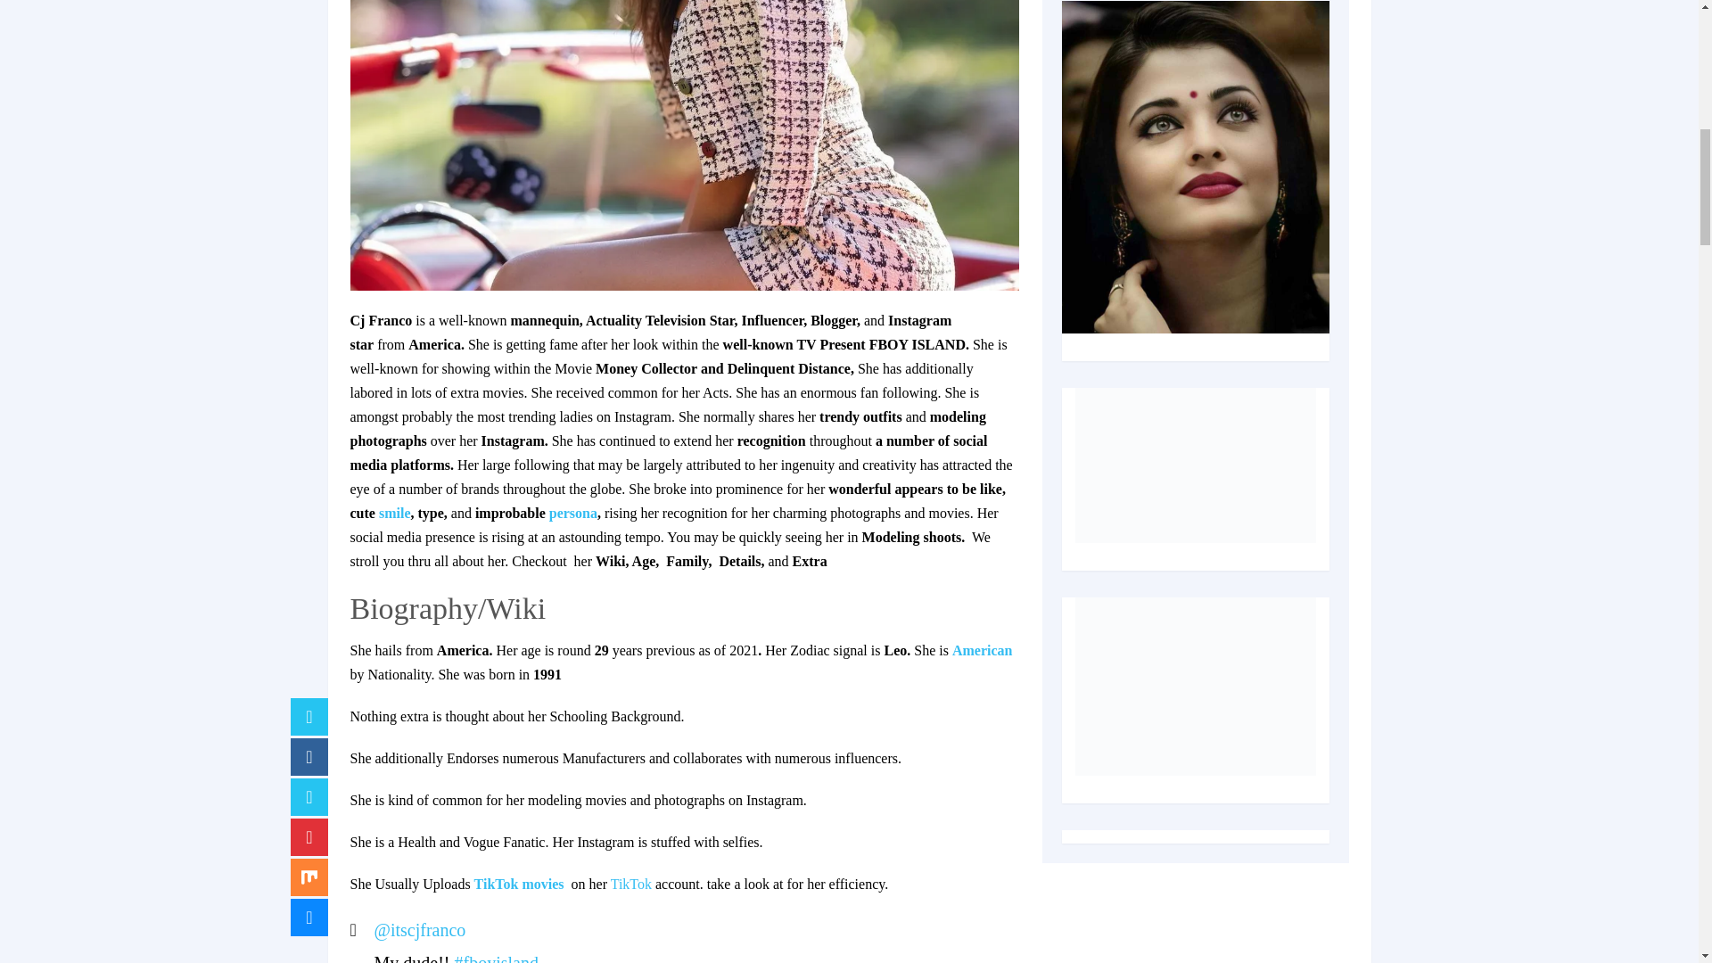 This screenshot has height=963, width=1712. What do you see at coordinates (631, 884) in the screenshot?
I see `TikTok` at bounding box center [631, 884].